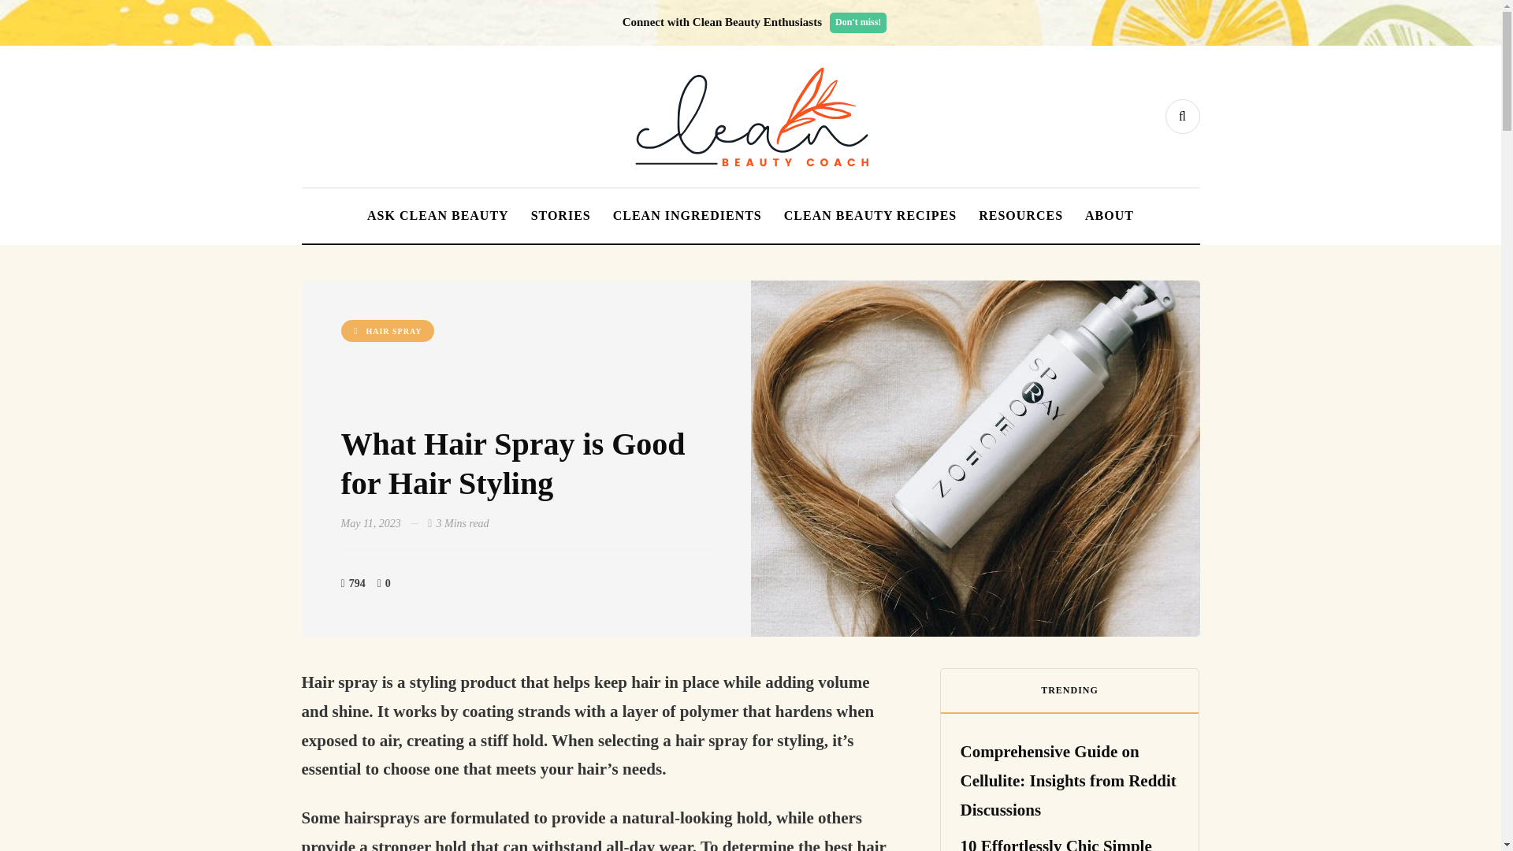  Describe the element at coordinates (687, 215) in the screenshot. I see `CLEAN INGREDIENTS` at that location.